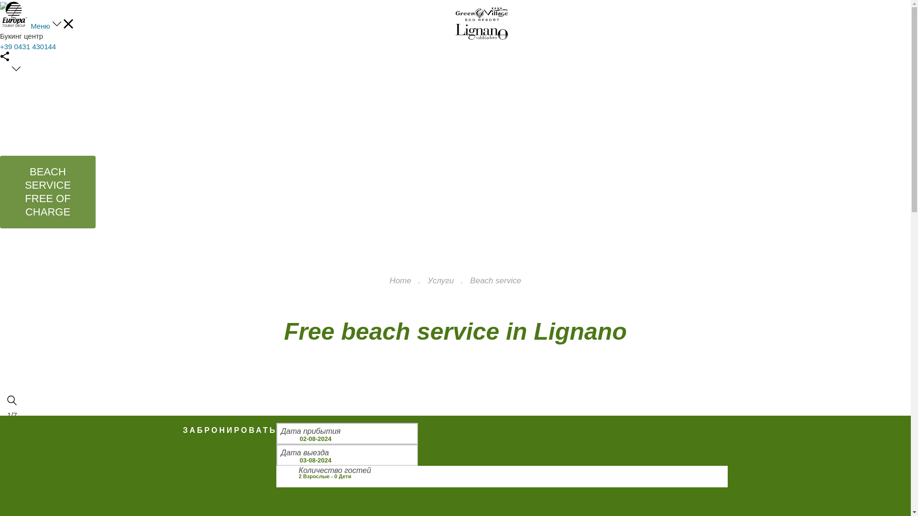  What do you see at coordinates (347, 455) in the screenshot?
I see `03-08-2024` at bounding box center [347, 455].